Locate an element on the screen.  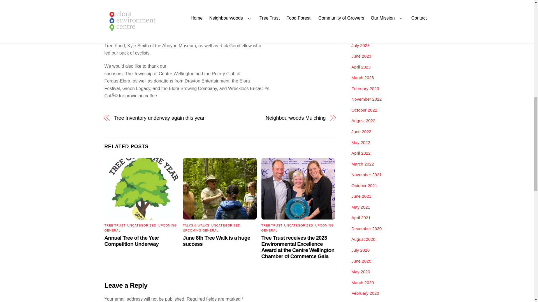
Rob teaching is located at coordinates (220, 189).